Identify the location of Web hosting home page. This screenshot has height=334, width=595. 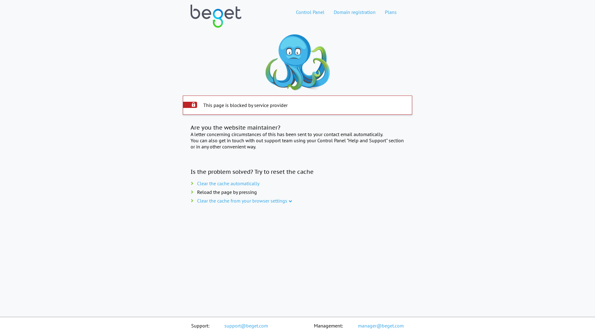
(216, 21).